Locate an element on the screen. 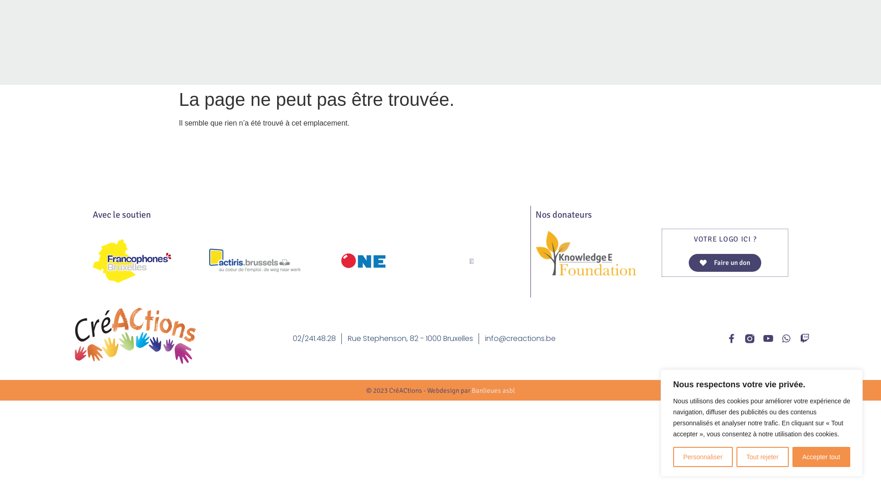 The width and height of the screenshot is (881, 495). Tout rejeter is located at coordinates (763, 457).